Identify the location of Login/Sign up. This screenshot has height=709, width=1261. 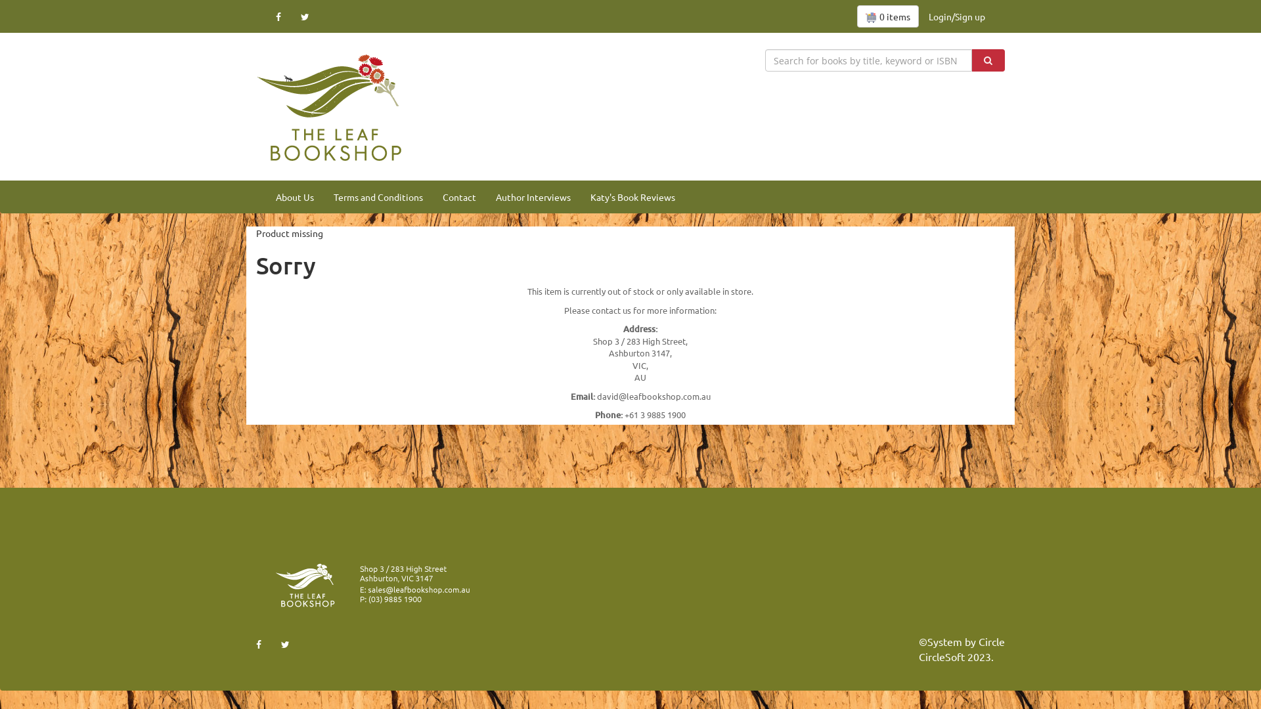
(957, 16).